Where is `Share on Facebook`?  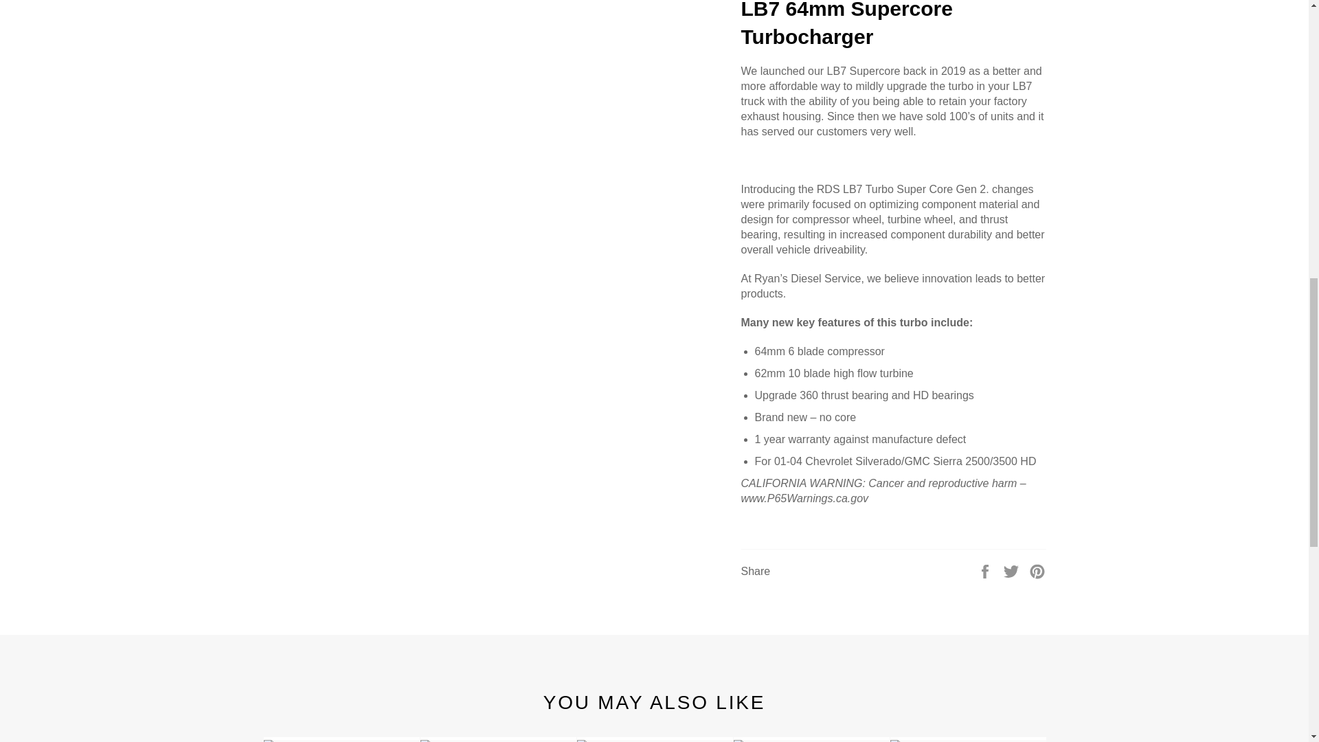
Share on Facebook is located at coordinates (987, 570).